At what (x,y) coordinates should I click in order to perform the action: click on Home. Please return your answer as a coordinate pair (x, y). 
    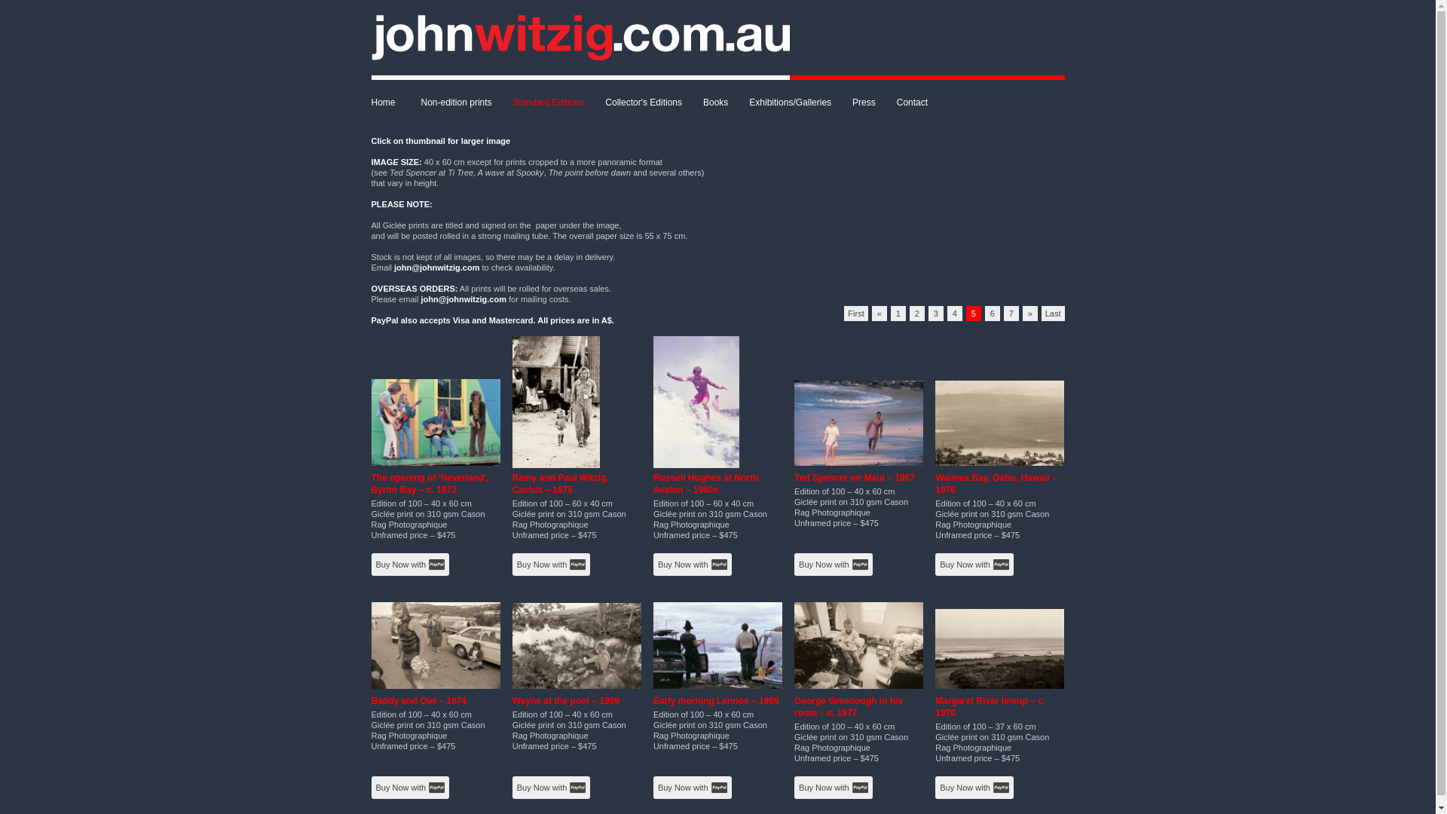
    Looking at the image, I should click on (390, 103).